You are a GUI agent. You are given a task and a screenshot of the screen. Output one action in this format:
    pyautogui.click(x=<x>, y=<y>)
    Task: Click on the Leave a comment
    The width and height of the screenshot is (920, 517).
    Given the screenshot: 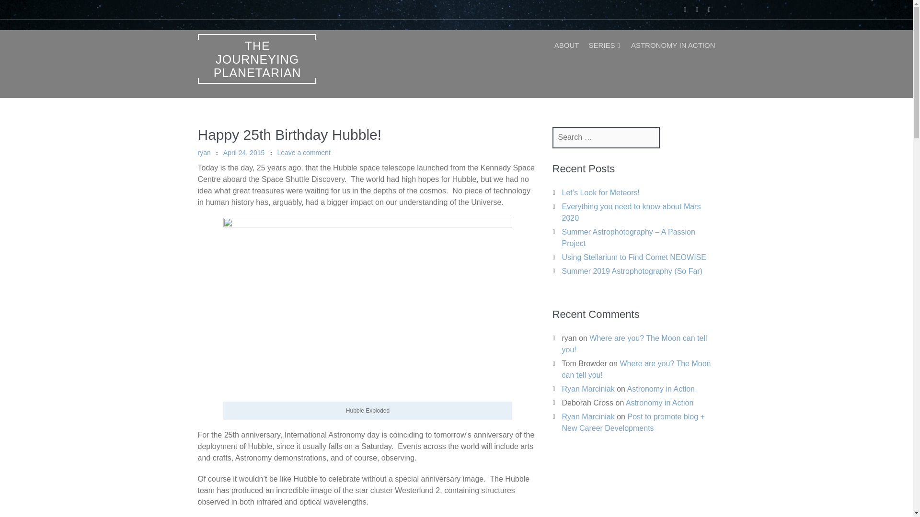 What is the action you would take?
    pyautogui.click(x=303, y=153)
    